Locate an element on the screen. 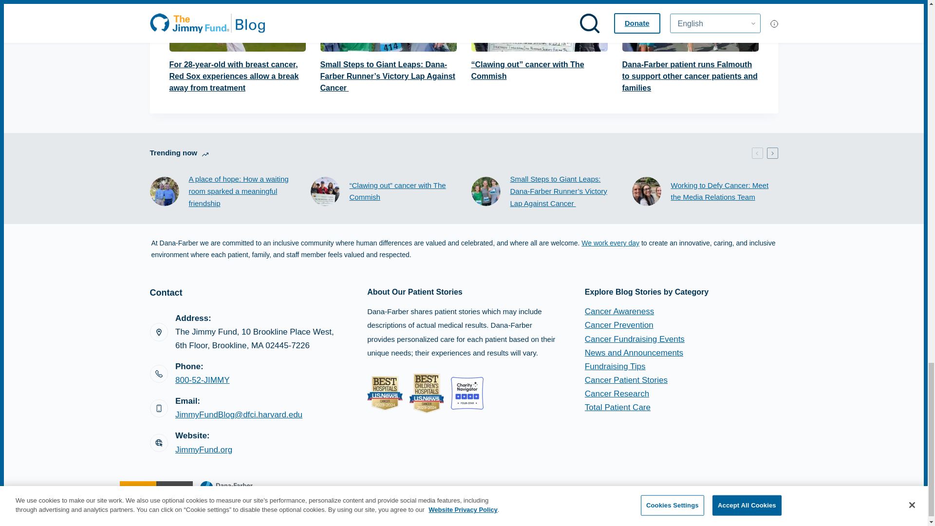 Image resolution: width=935 pixels, height=526 pixels. 800-52-JIMMY is located at coordinates (202, 380).